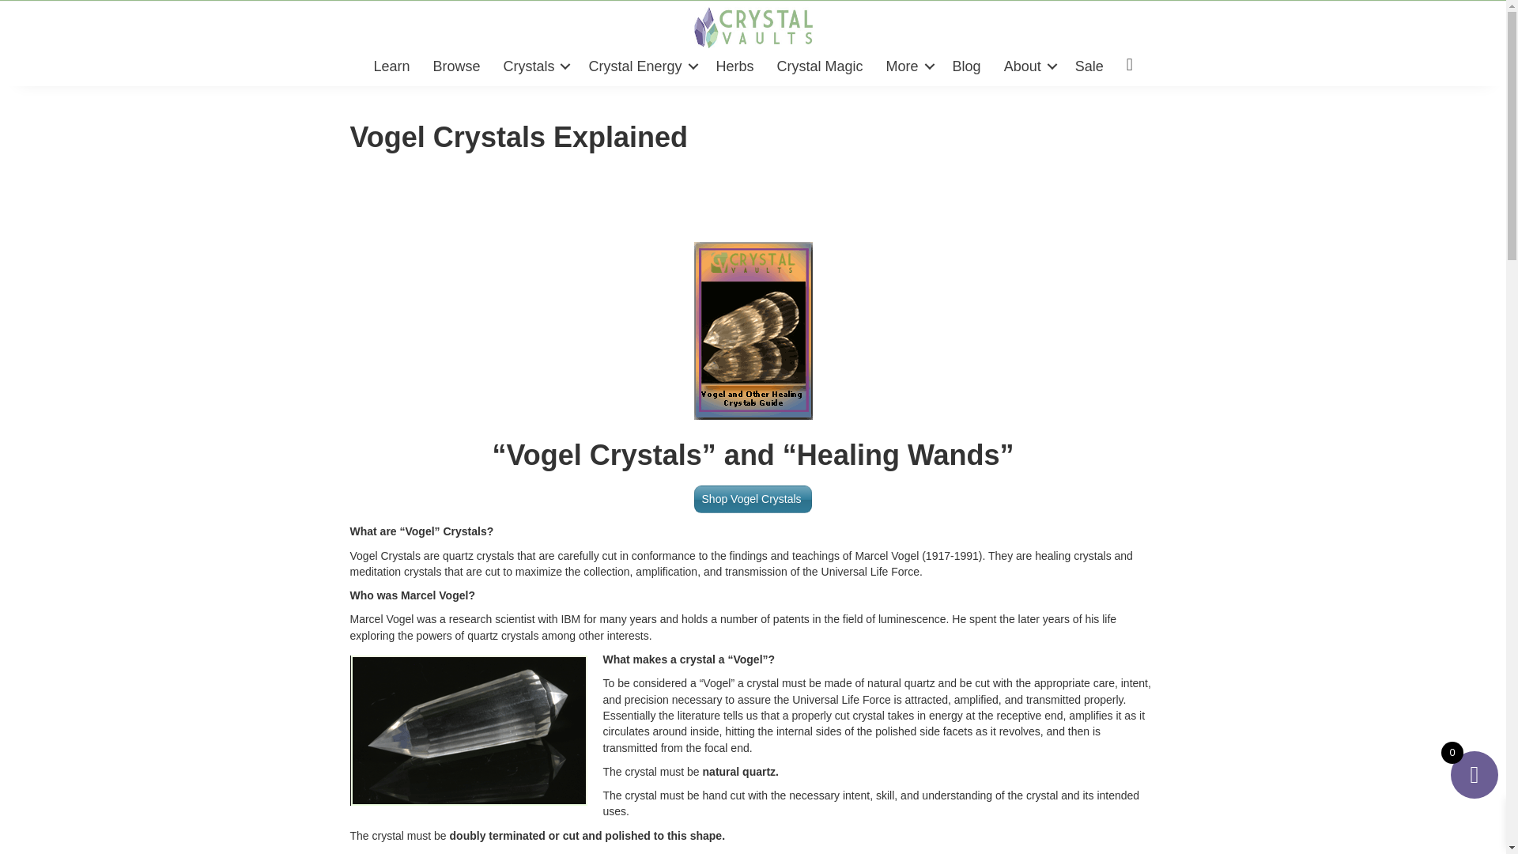 This screenshot has height=854, width=1518. Describe the element at coordinates (820, 66) in the screenshot. I see `Crystal Magic` at that location.